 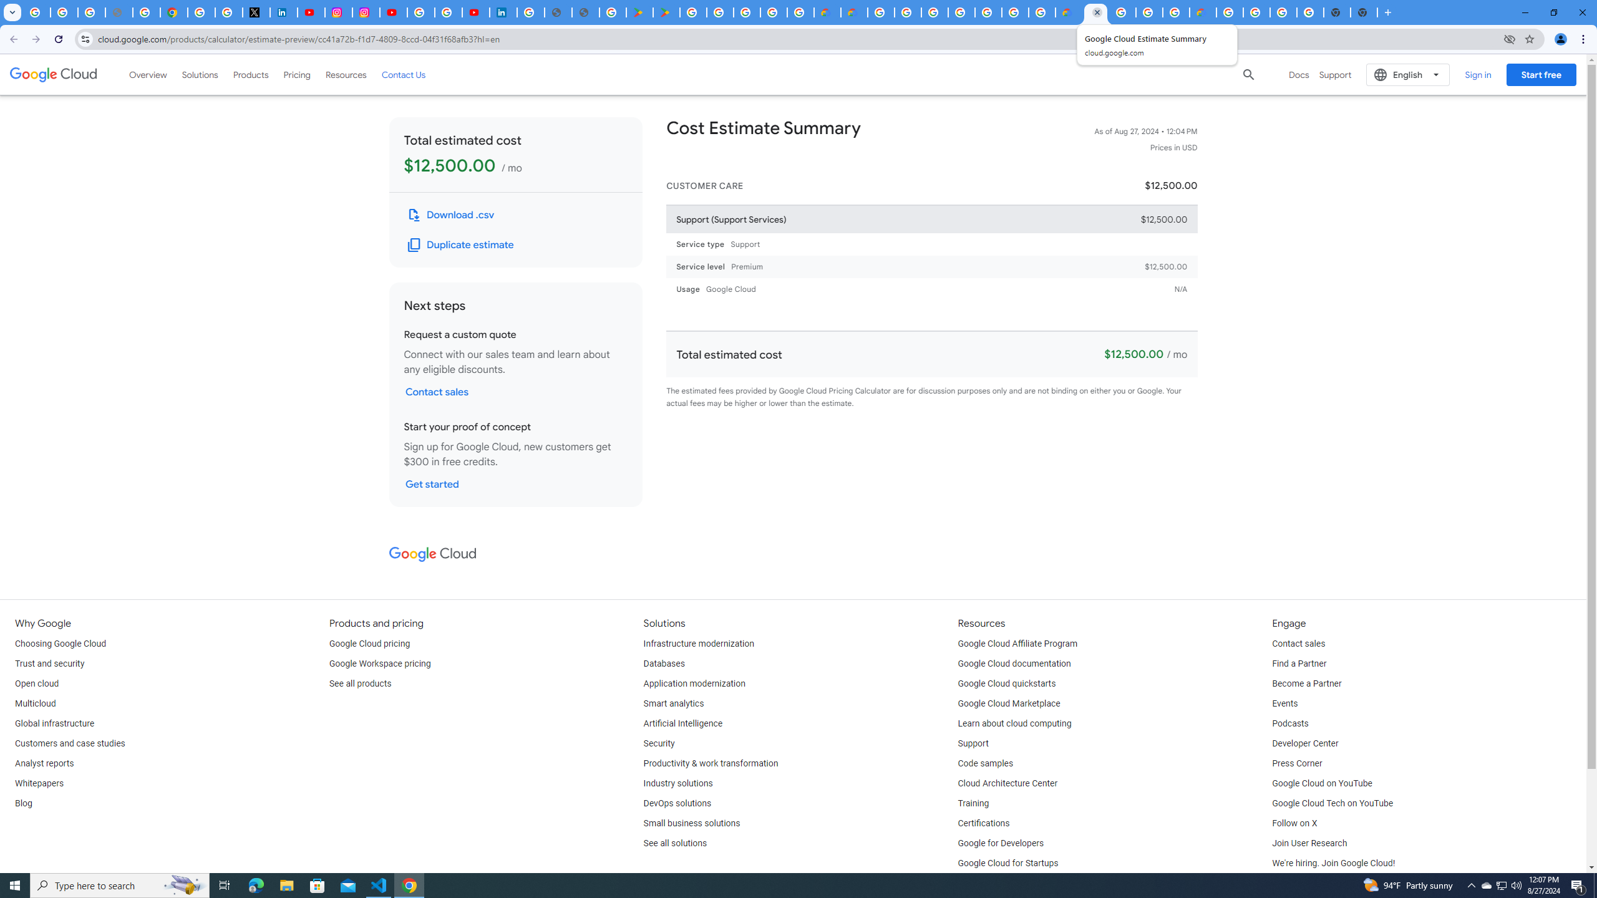 I want to click on See all products, so click(x=360, y=684).